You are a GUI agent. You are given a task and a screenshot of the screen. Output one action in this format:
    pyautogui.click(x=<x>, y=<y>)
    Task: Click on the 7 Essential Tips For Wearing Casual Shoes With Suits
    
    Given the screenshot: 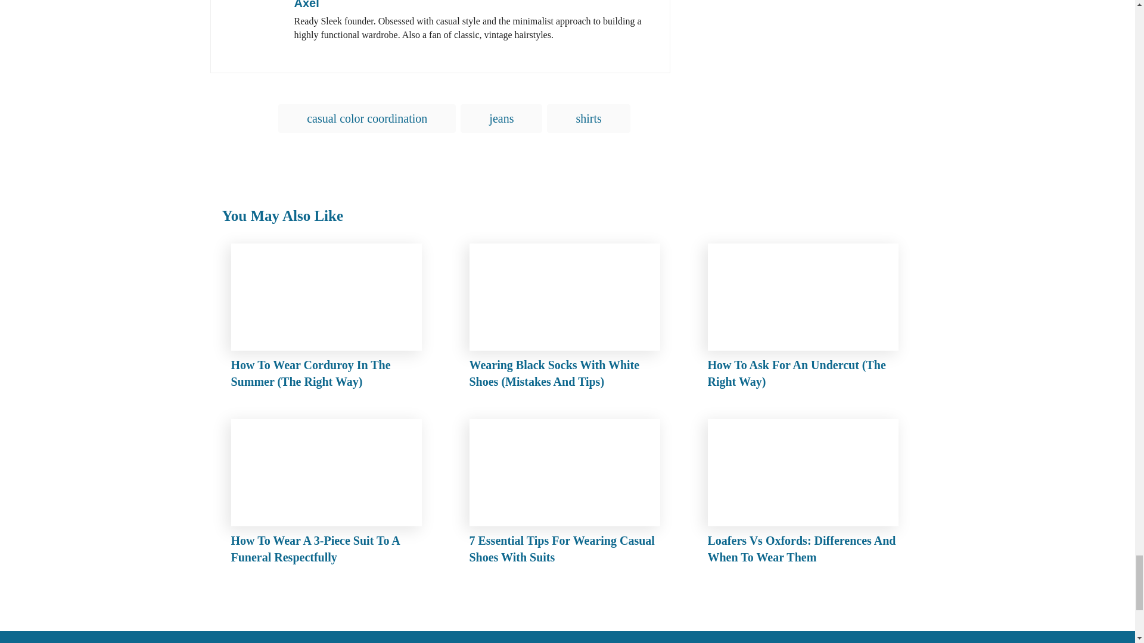 What is the action you would take?
    pyautogui.click(x=567, y=495)
    